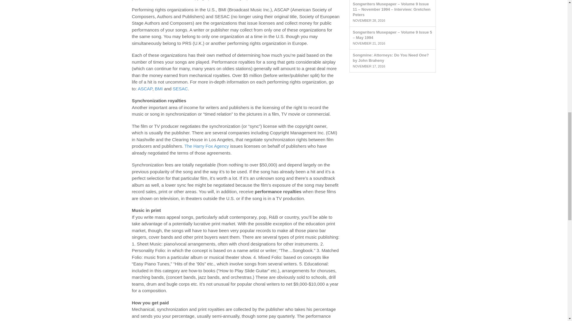  What do you see at coordinates (145, 89) in the screenshot?
I see `ASCAP` at bounding box center [145, 89].